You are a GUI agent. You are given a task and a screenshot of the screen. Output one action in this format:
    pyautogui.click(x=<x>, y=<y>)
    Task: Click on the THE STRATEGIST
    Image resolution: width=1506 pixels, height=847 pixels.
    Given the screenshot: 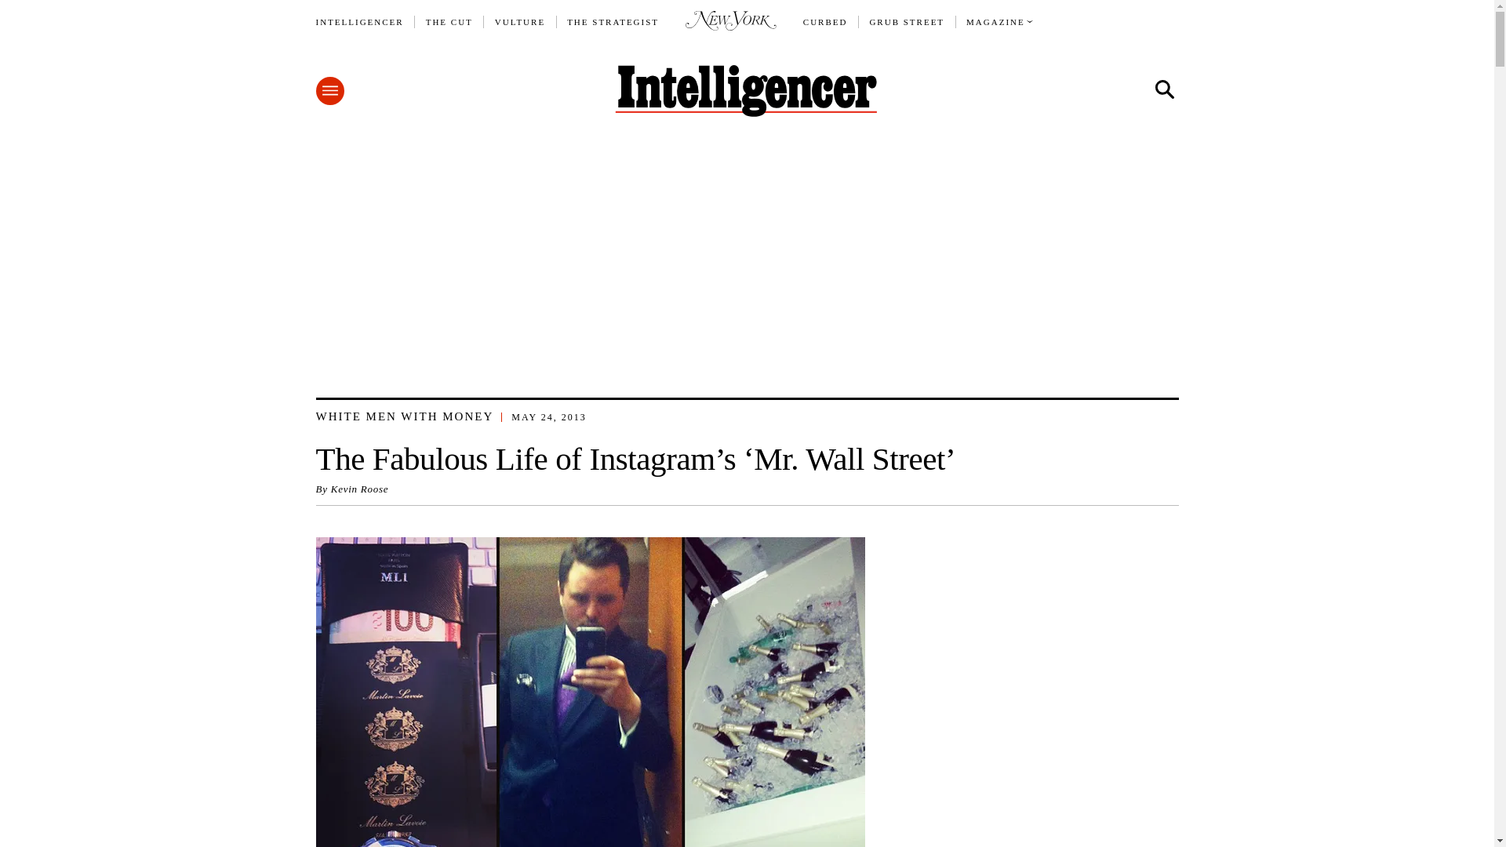 What is the action you would take?
    pyautogui.click(x=613, y=22)
    